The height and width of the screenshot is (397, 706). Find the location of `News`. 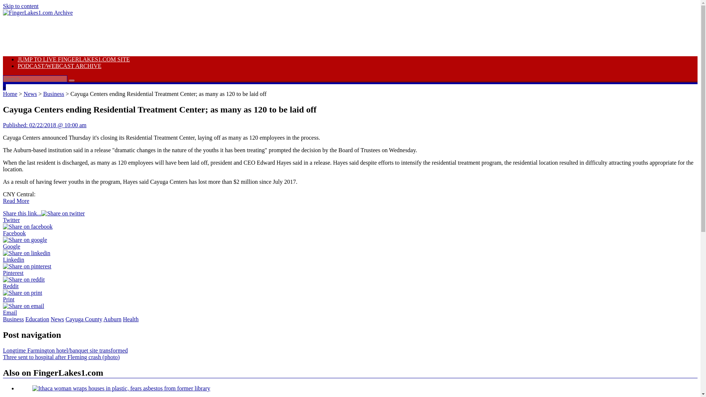

News is located at coordinates (30, 94).